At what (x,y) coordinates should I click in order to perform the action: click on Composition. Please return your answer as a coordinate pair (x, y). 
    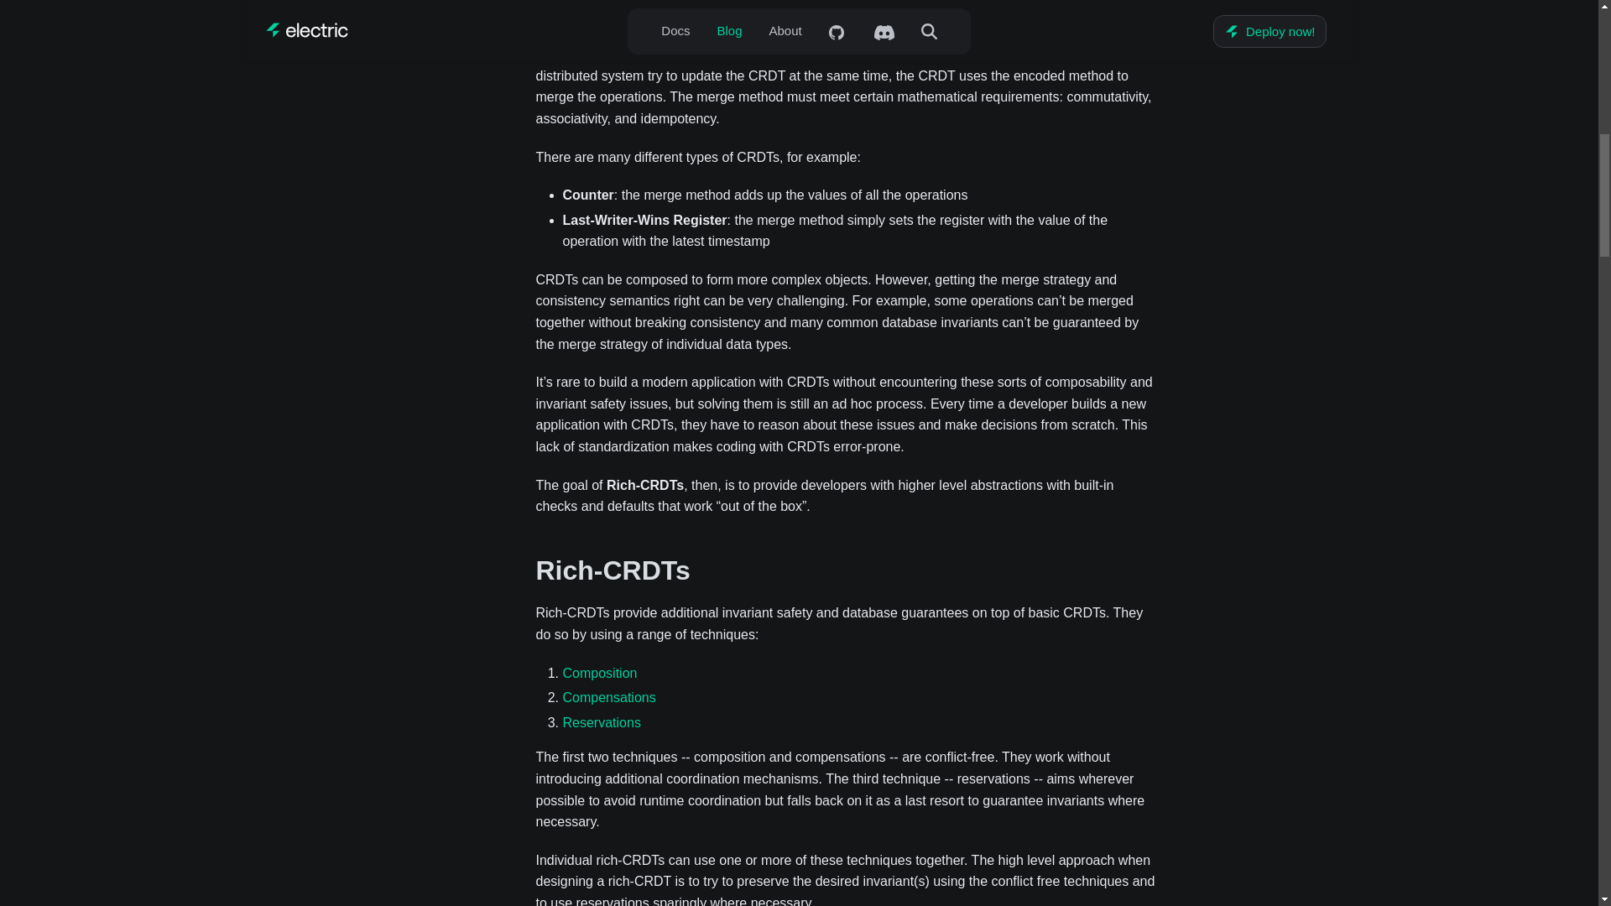
    Looking at the image, I should click on (599, 673).